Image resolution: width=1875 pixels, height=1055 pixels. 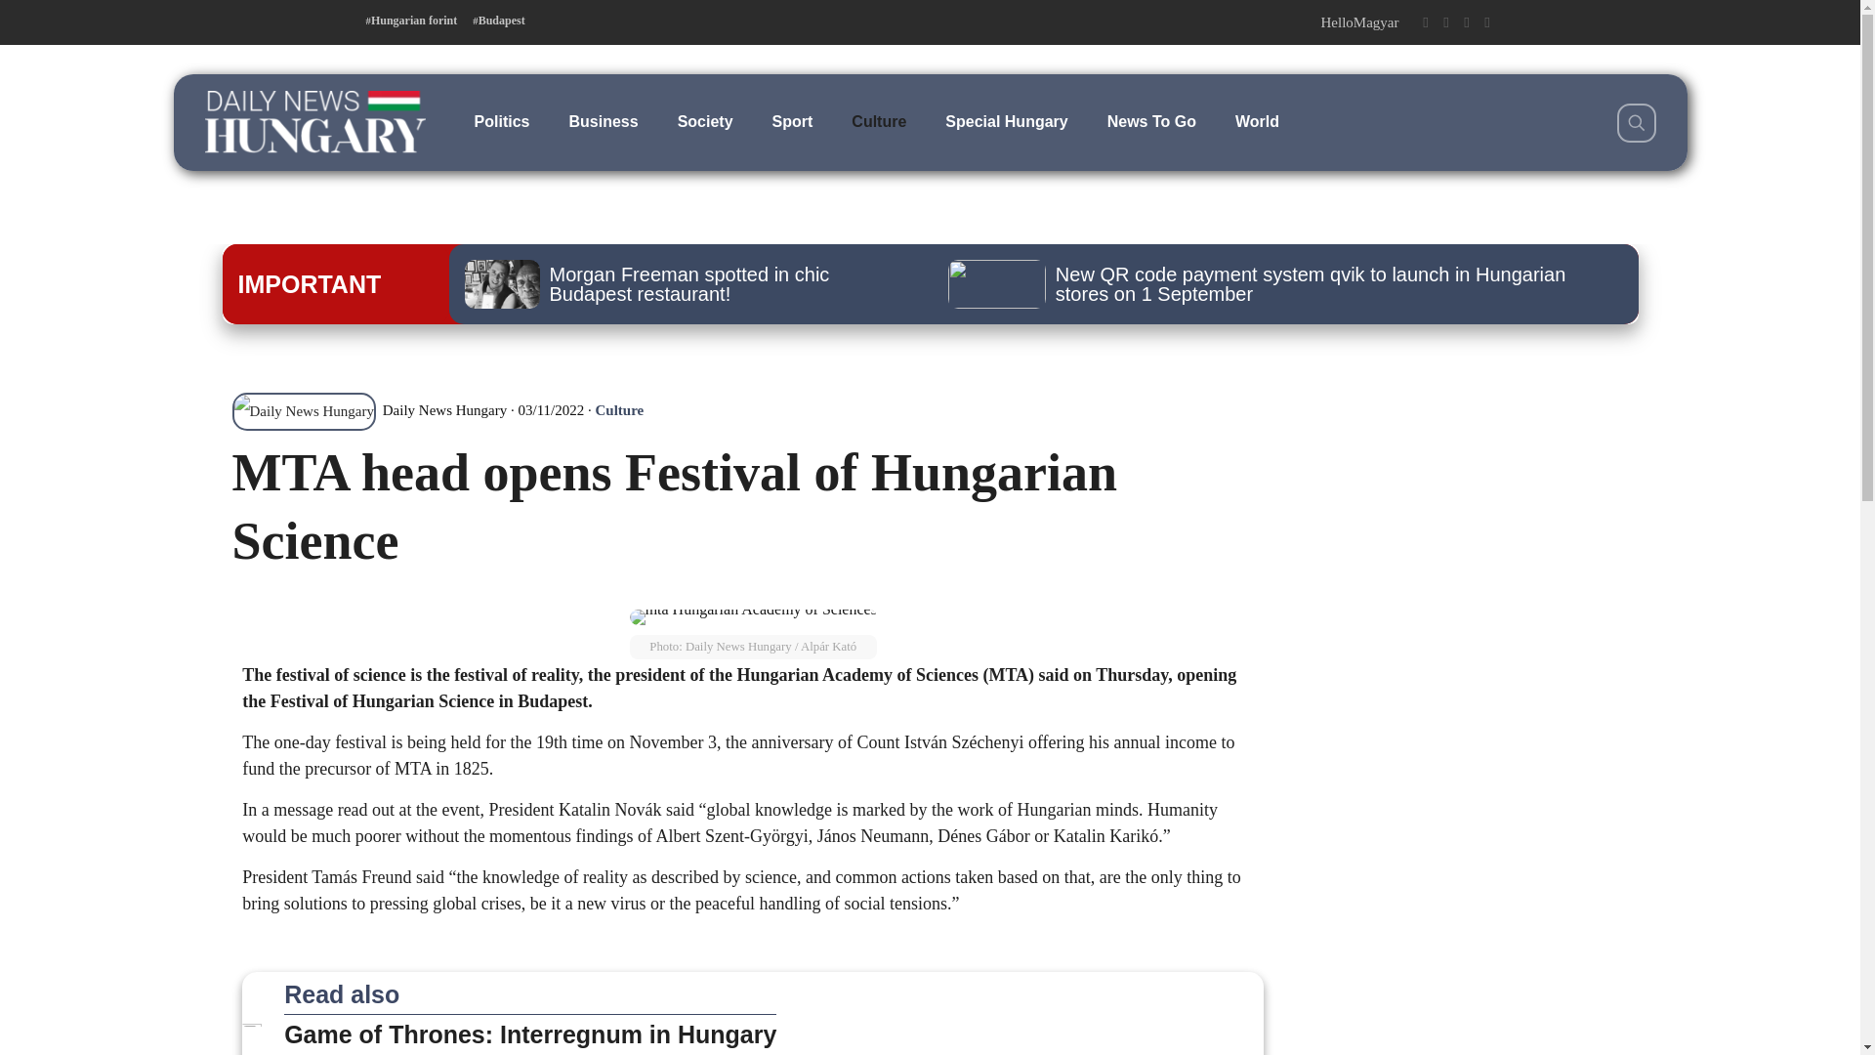 What do you see at coordinates (370, 409) in the screenshot?
I see `Daily News Hungary` at bounding box center [370, 409].